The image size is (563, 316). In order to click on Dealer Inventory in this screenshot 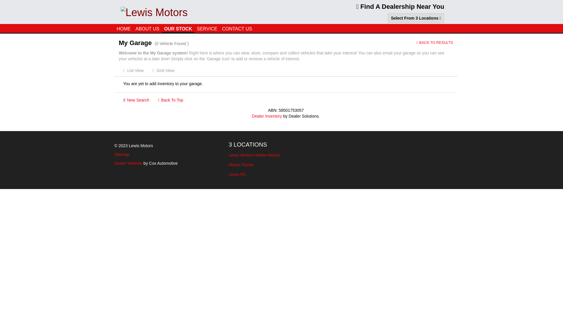, I will do `click(267, 116)`.